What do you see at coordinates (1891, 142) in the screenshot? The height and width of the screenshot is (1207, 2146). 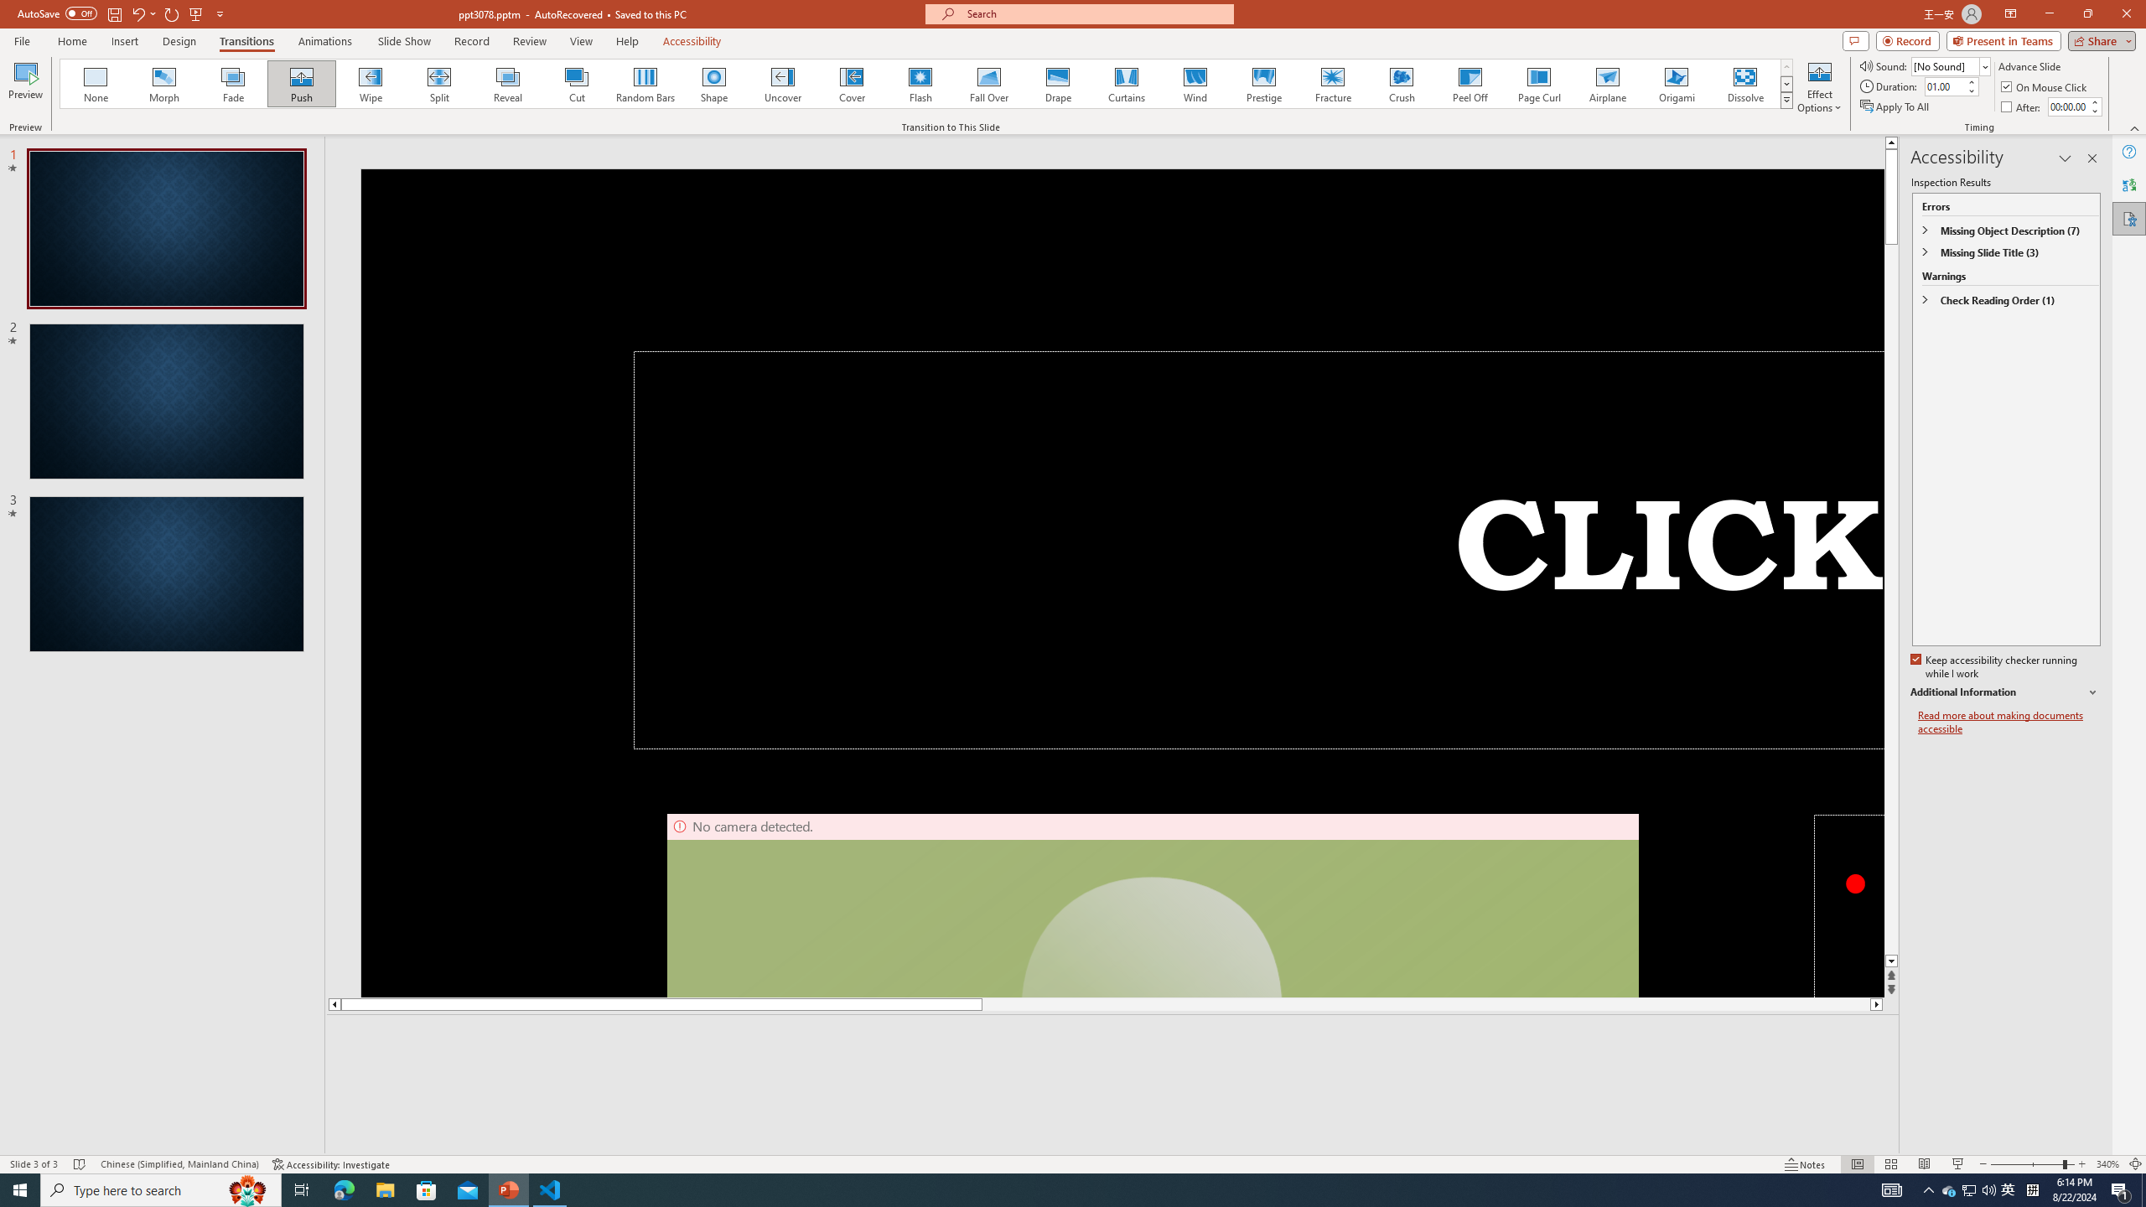 I see `Line up` at bounding box center [1891, 142].